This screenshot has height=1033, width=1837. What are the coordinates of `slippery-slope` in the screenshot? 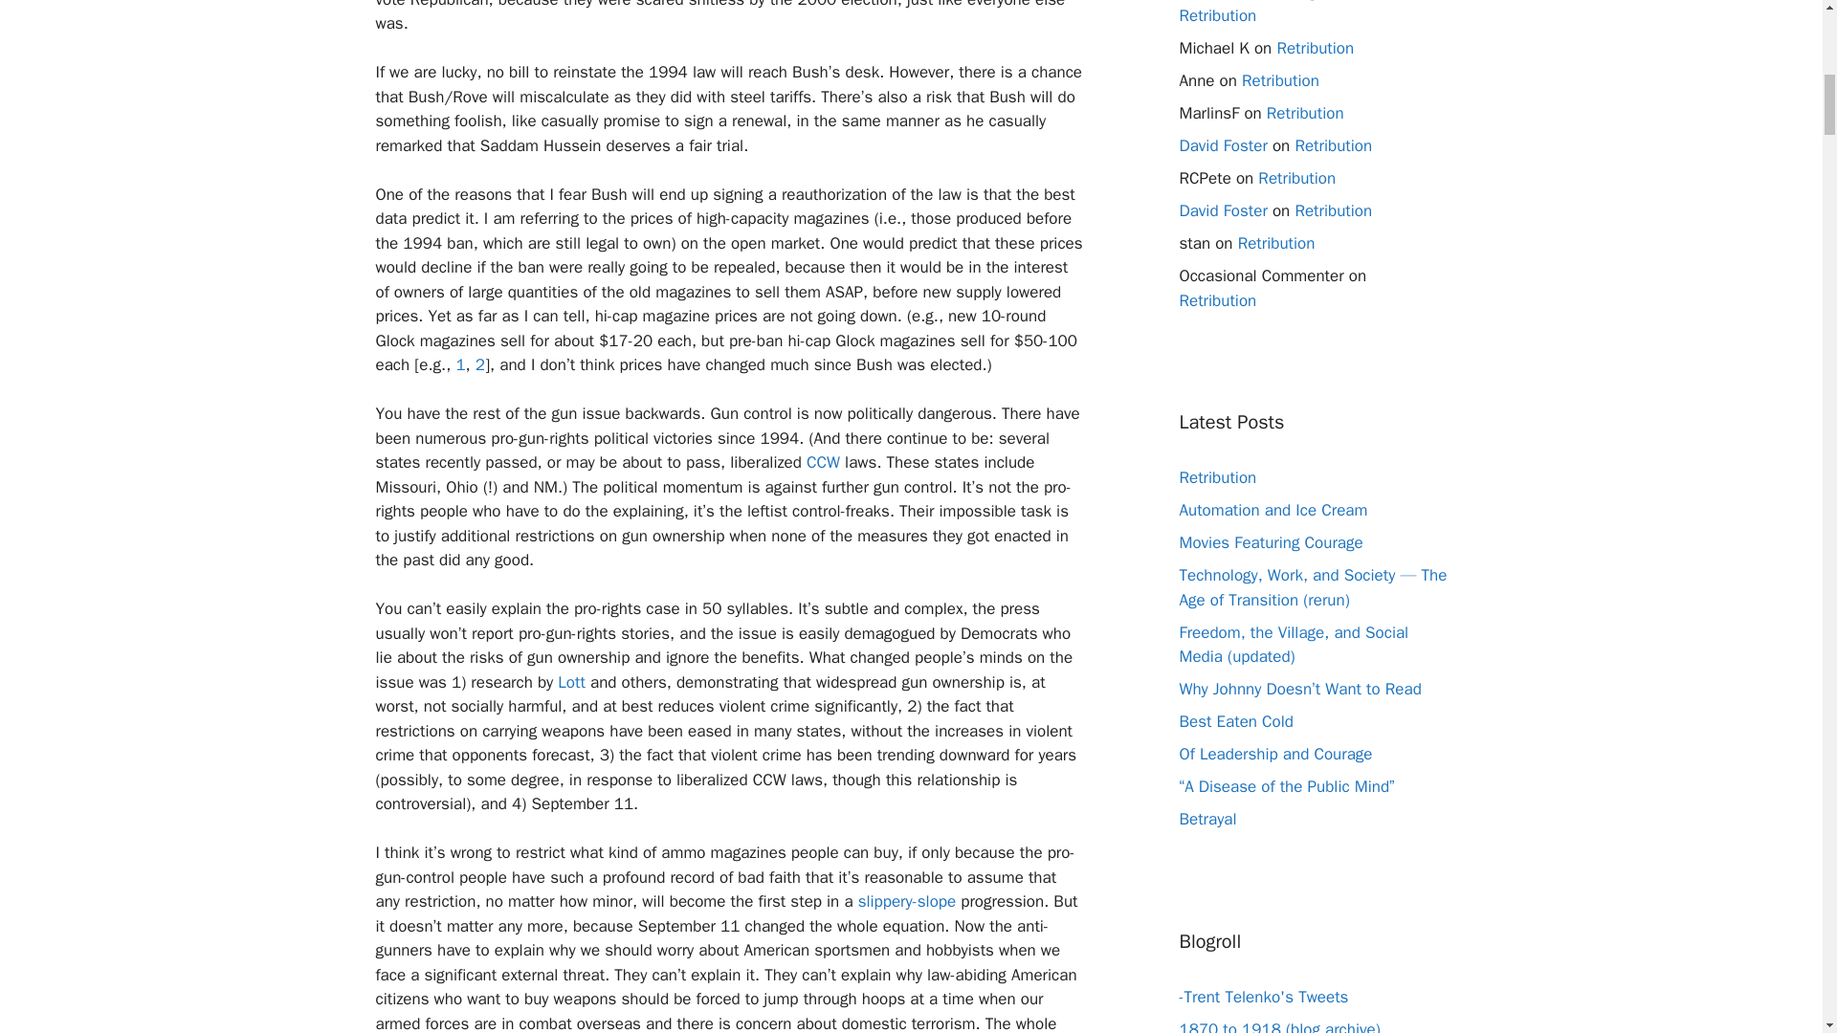 It's located at (907, 901).